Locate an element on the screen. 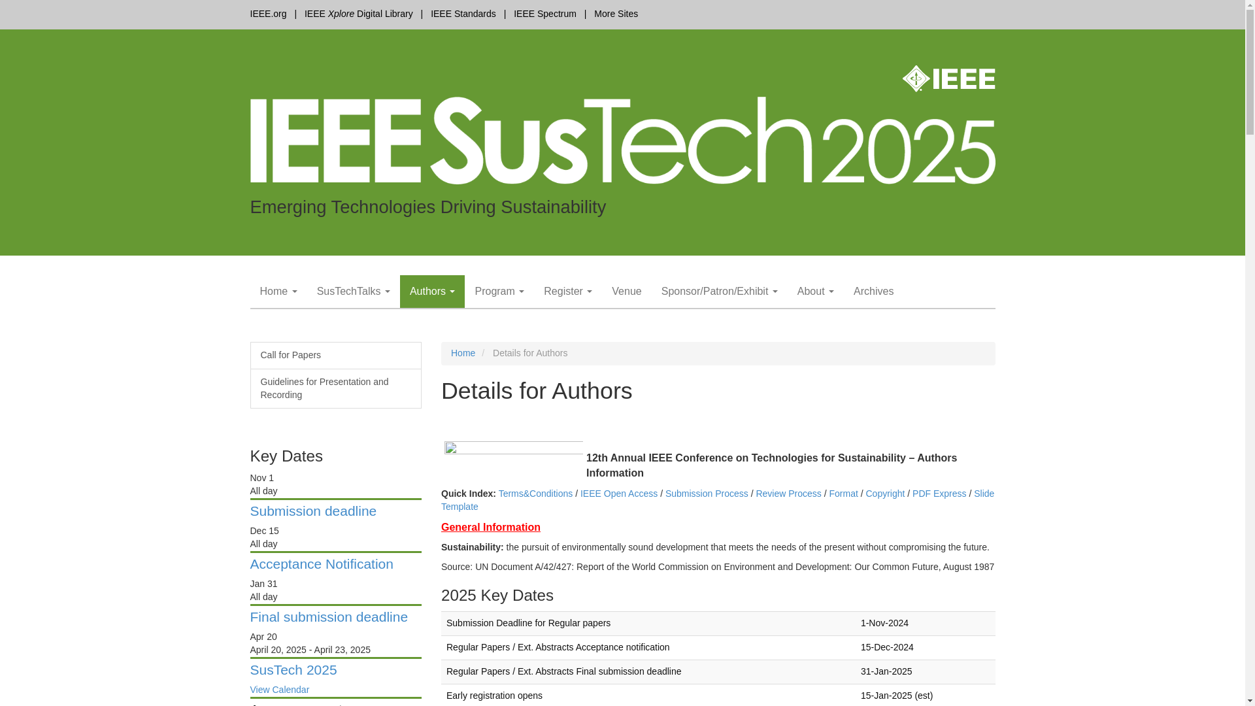  IEEE.org is located at coordinates (268, 13).